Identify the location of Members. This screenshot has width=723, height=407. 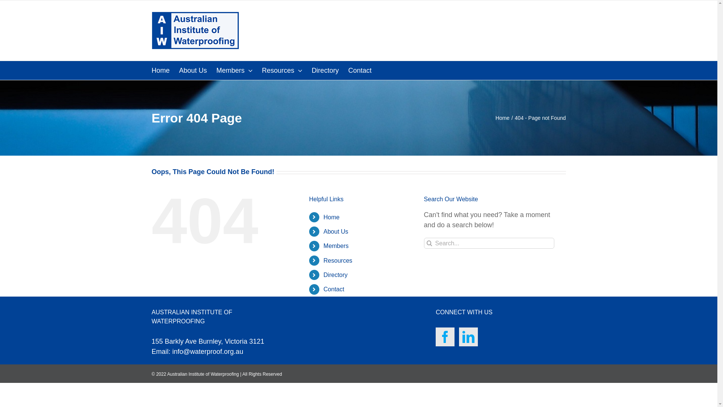
(235, 70).